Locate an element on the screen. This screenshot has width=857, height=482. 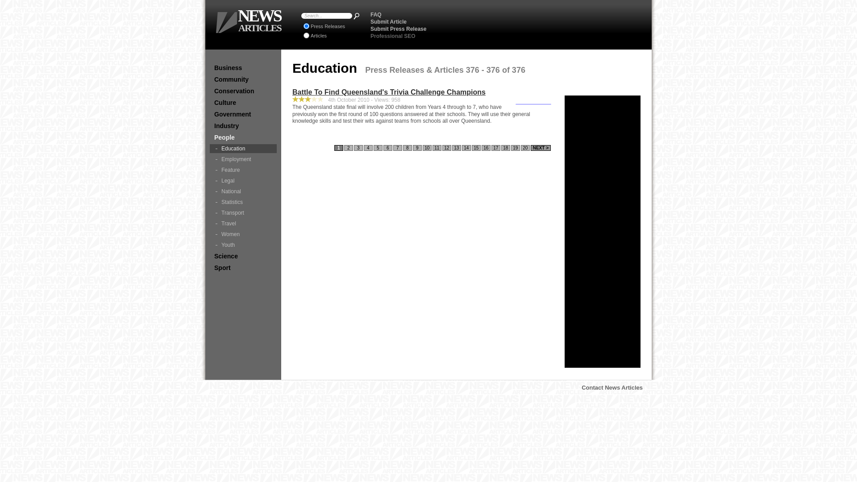
13 is located at coordinates (457, 148).